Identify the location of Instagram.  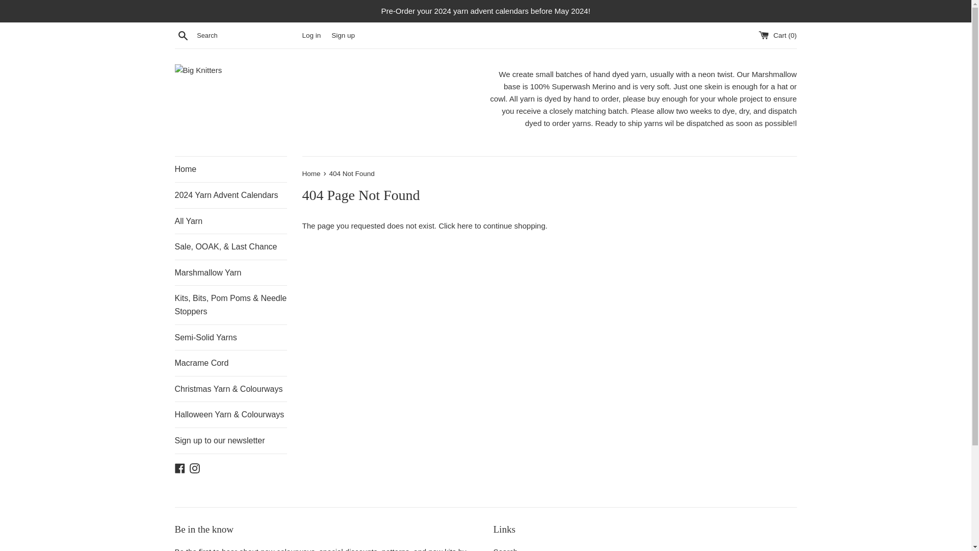
(195, 467).